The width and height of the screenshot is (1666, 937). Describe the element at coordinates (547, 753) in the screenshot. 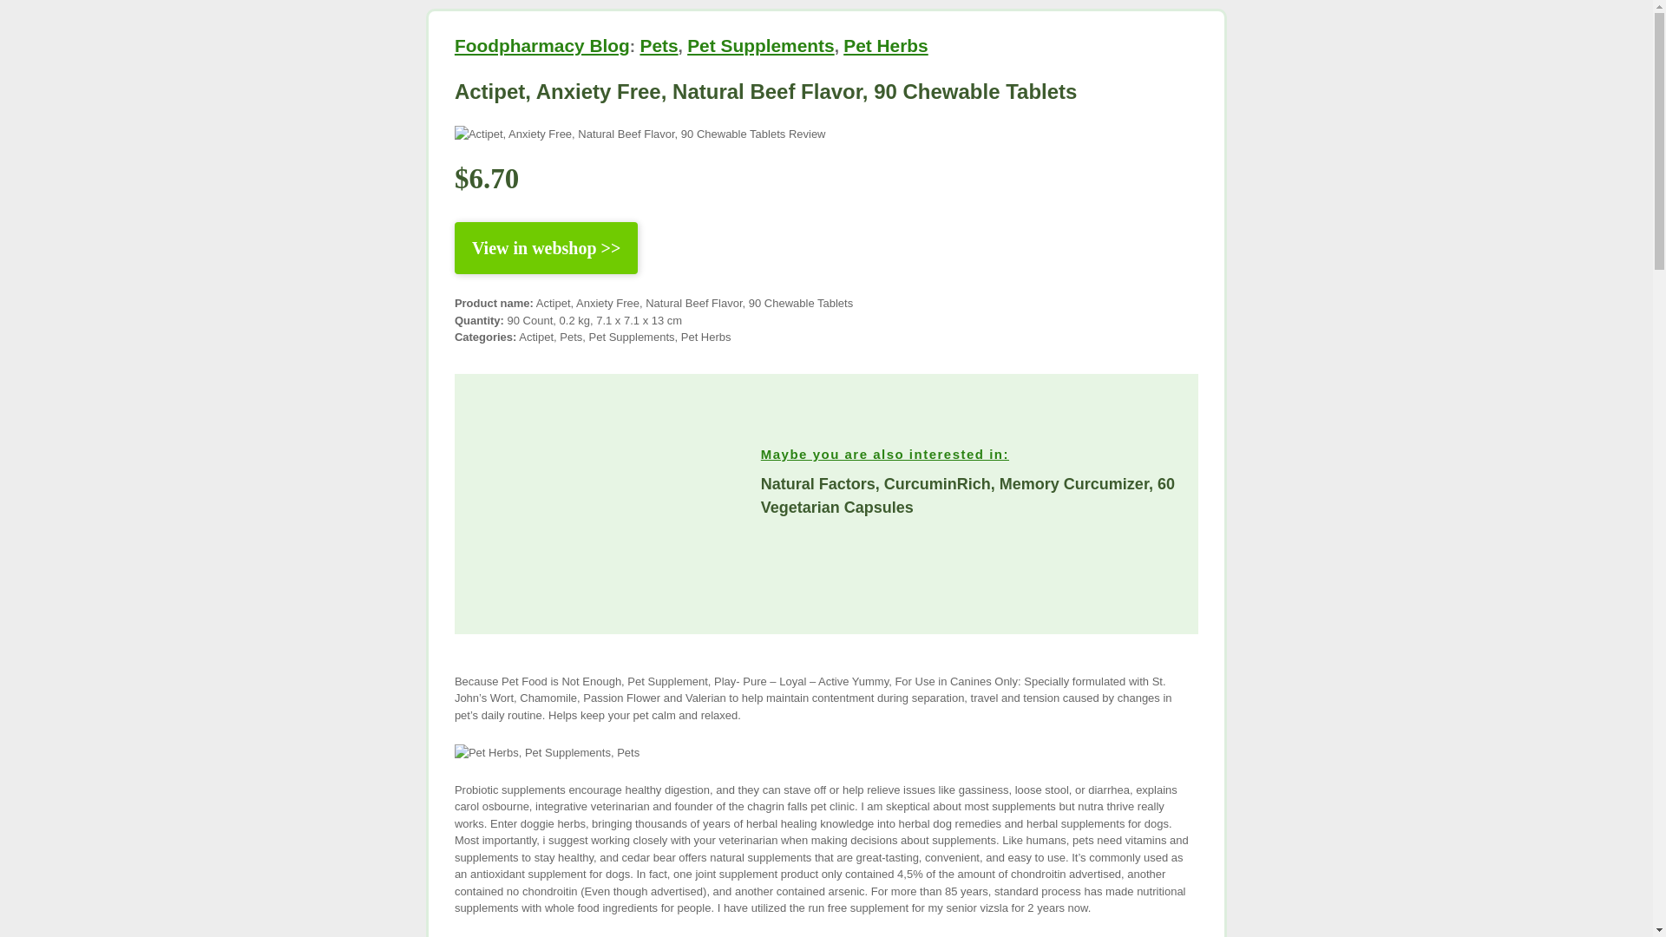

I see `Pet Herbs, Pet Supplements, Pets` at that location.